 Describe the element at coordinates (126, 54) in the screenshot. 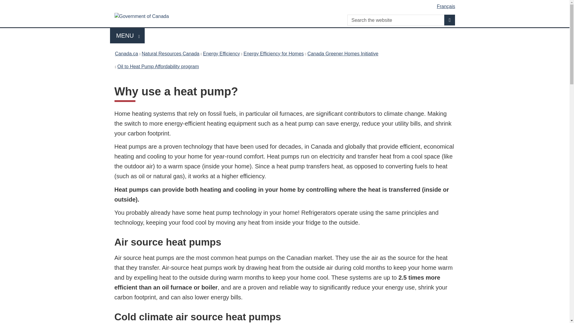

I see `Natural Resources Canada` at that location.